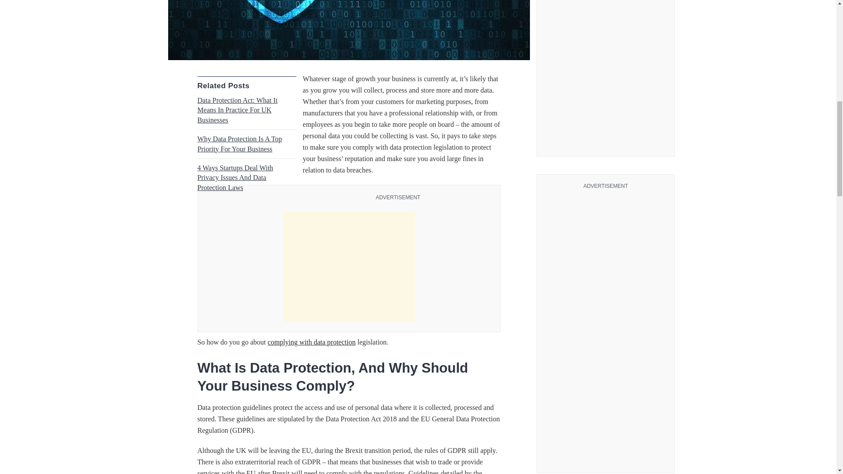  What do you see at coordinates (240, 143) in the screenshot?
I see `Why Data Protection Is A Top Priority For Your Business` at bounding box center [240, 143].